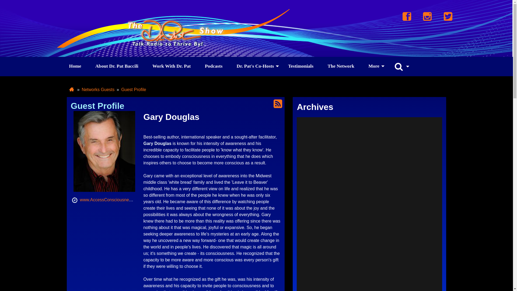  I want to click on About Dr. Pat Baccili, so click(117, 66).